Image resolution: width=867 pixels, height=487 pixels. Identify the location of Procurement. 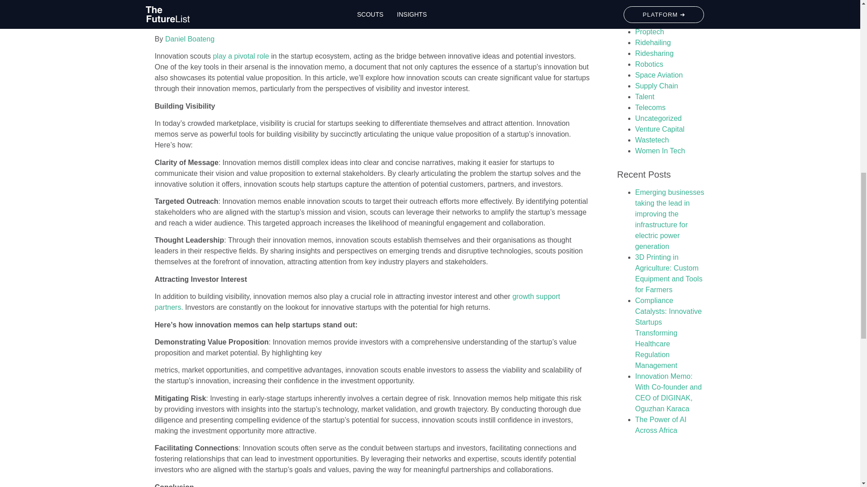
(655, 21).